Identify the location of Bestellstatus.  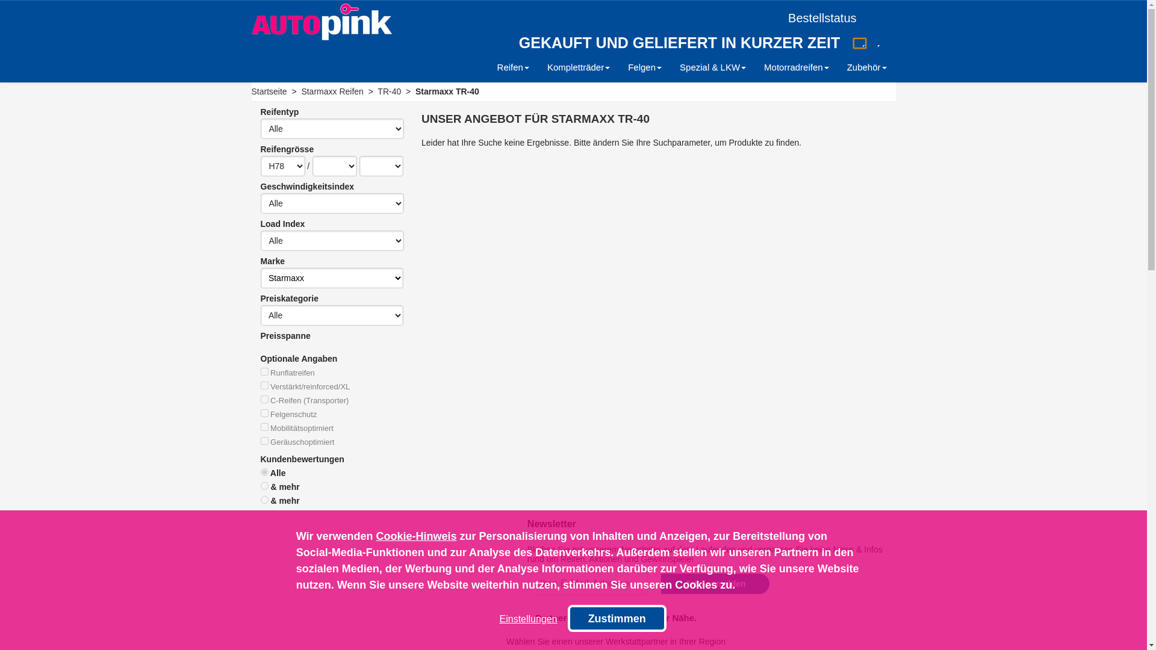
(828, 18).